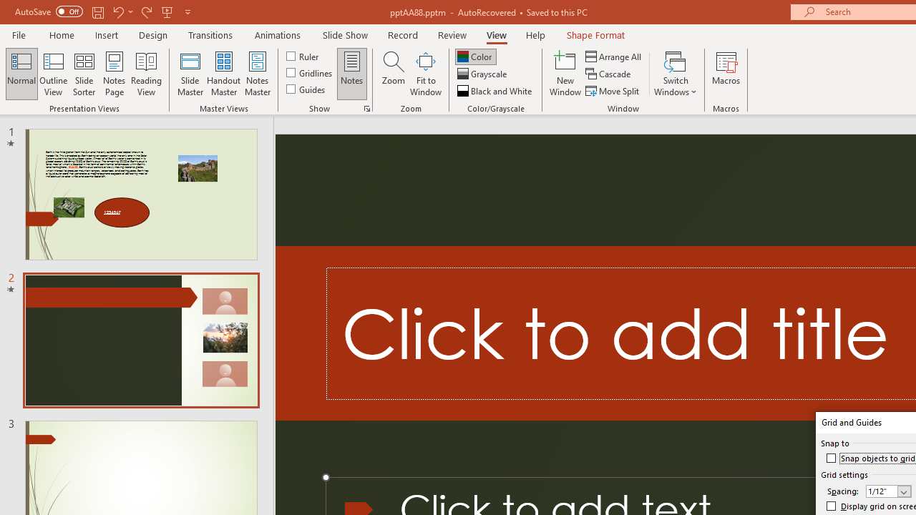 This screenshot has width=916, height=515. I want to click on Cascade, so click(610, 74).